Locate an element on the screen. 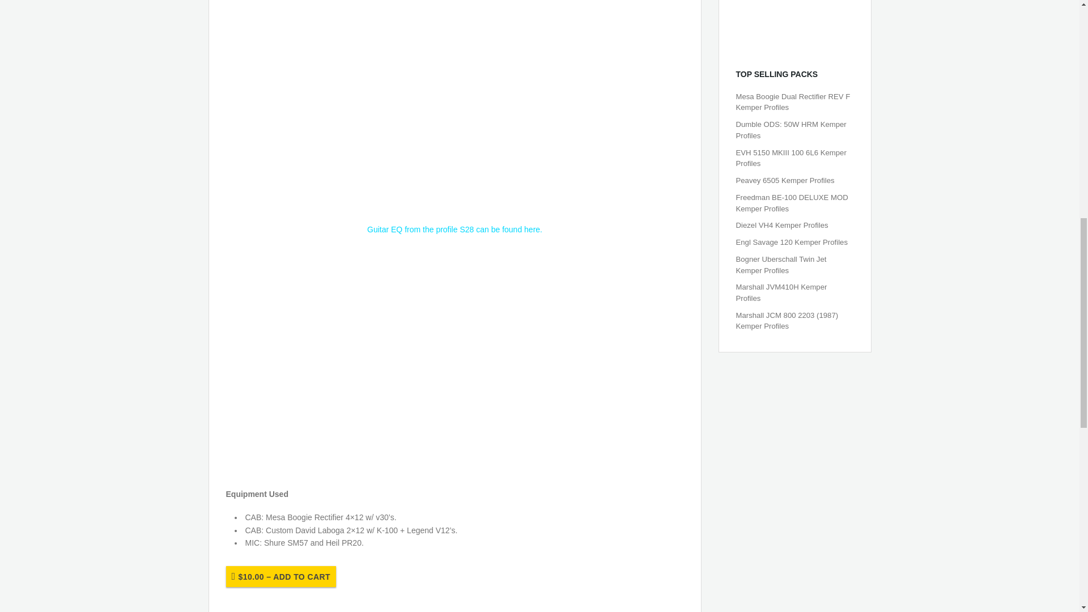  Diezel VH4 Kemper Profiles is located at coordinates (781, 225).